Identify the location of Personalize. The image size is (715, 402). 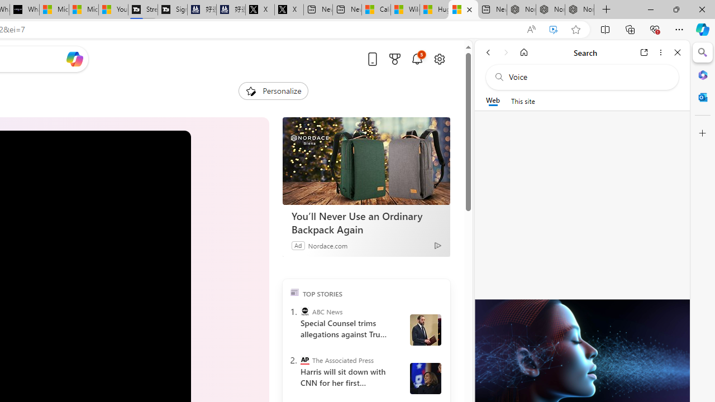
(273, 90).